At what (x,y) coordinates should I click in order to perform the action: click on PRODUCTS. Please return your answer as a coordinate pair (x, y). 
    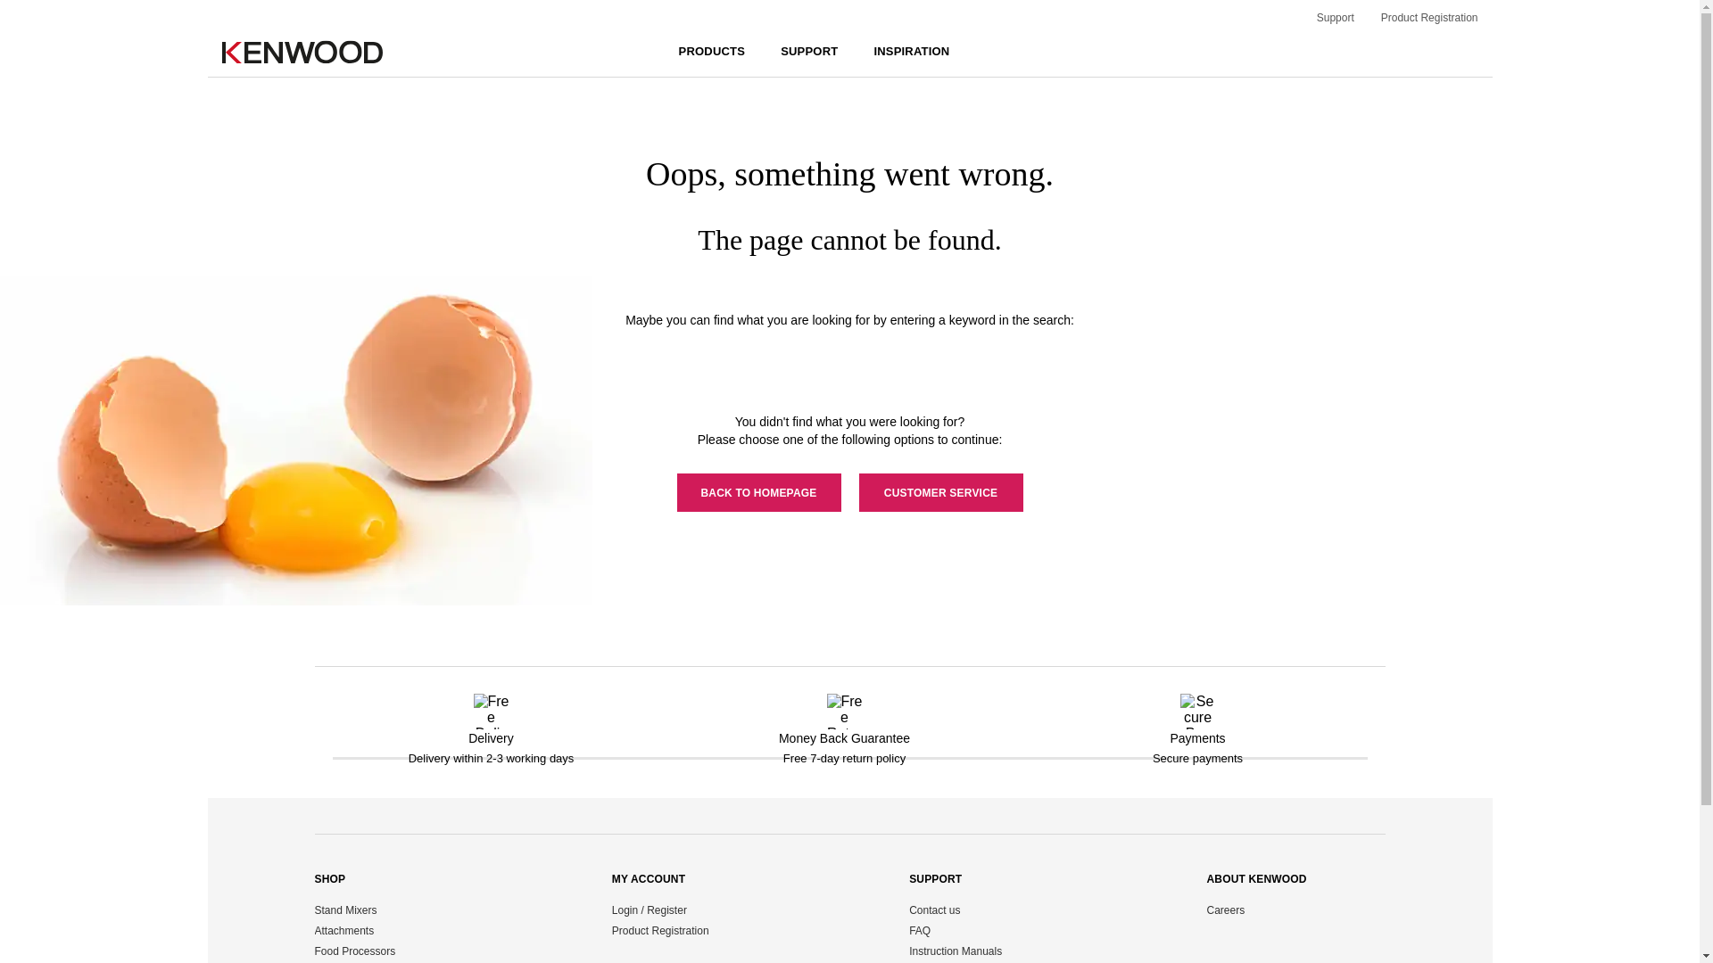
    Looking at the image, I should click on (712, 52).